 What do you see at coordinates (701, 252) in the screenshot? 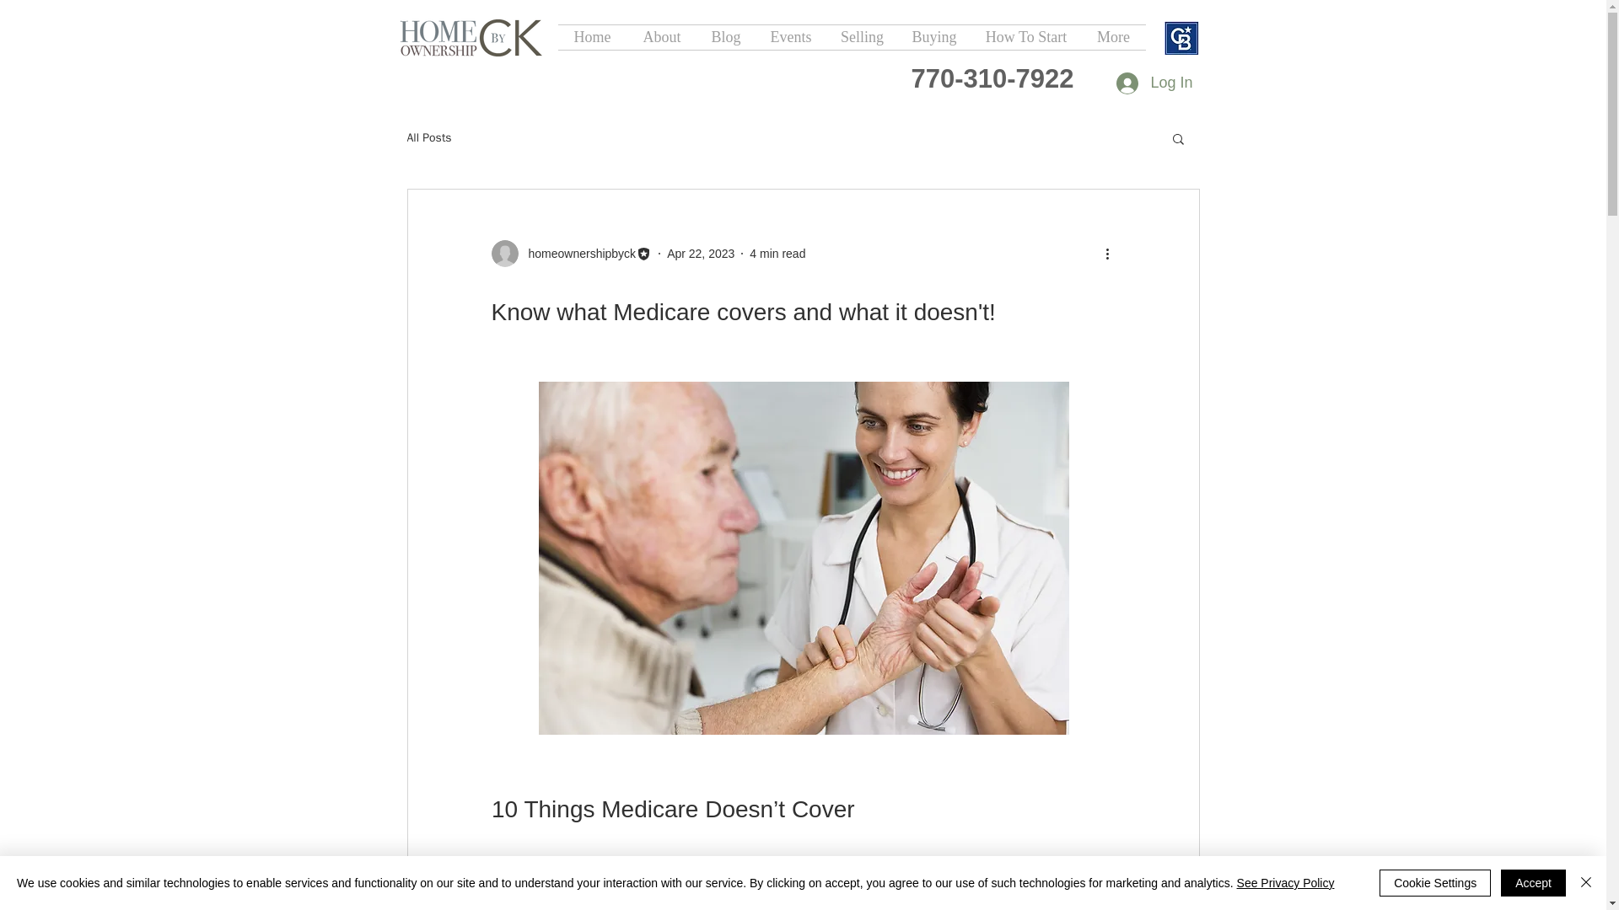
I see `Apr 22, 2023` at bounding box center [701, 252].